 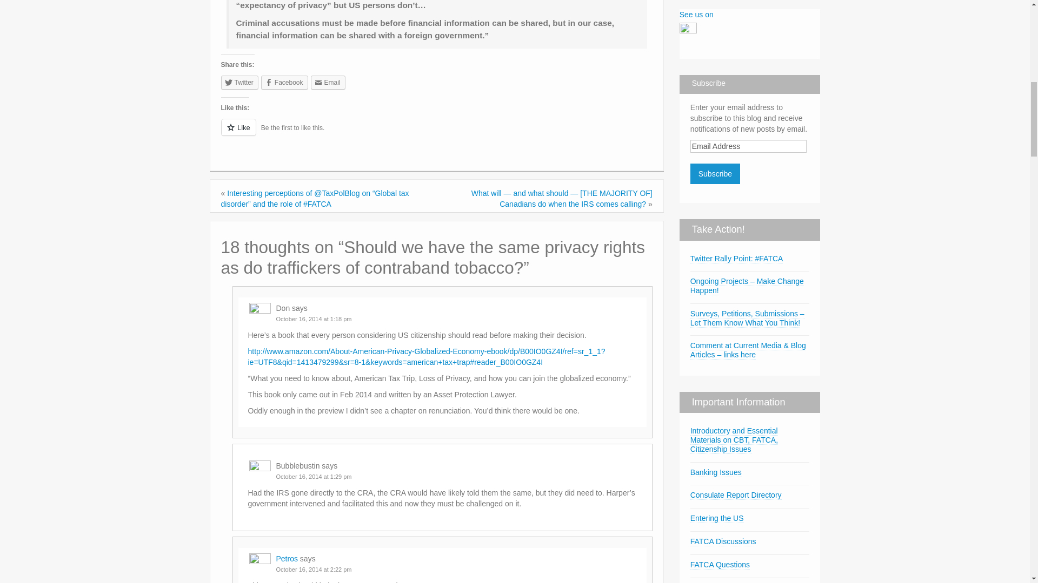 What do you see at coordinates (284, 83) in the screenshot?
I see `Facebook` at bounding box center [284, 83].